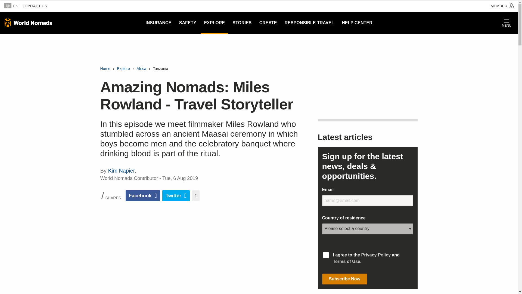 This screenshot has height=294, width=522. Describe the element at coordinates (35, 6) in the screenshot. I see `CONTACT US` at that location.